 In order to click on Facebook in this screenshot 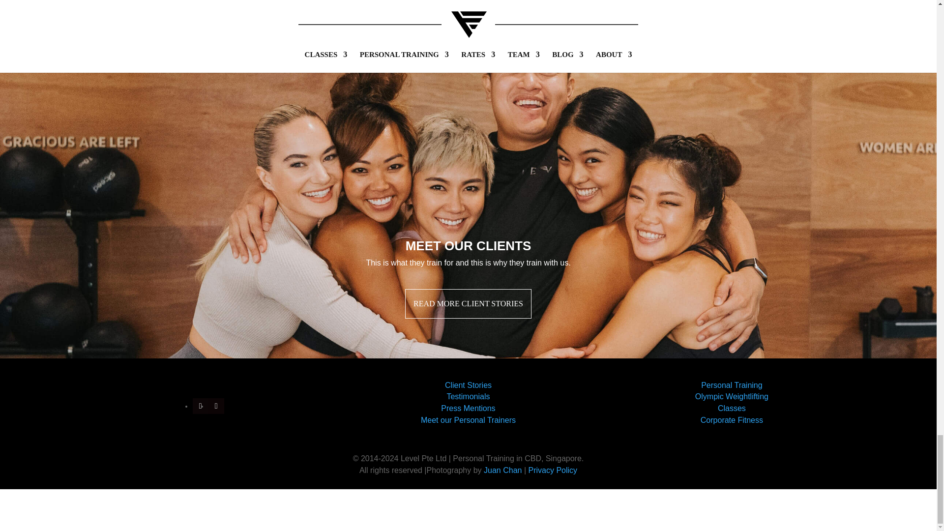, I will do `click(216, 406)`.